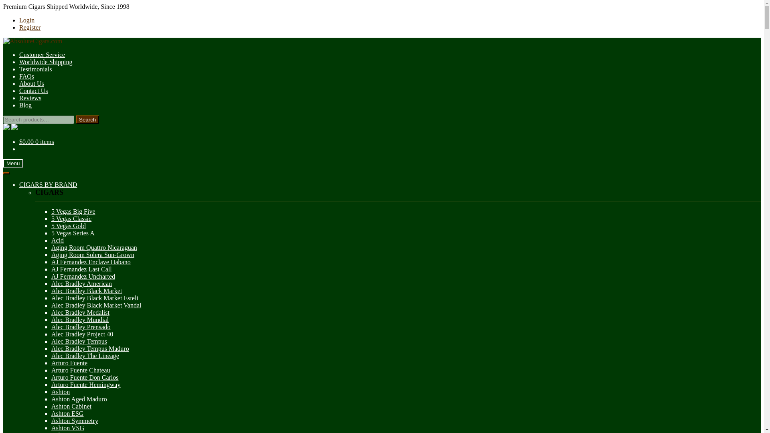  Describe the element at coordinates (79, 341) in the screenshot. I see `Alec Bradley Tempus` at that location.